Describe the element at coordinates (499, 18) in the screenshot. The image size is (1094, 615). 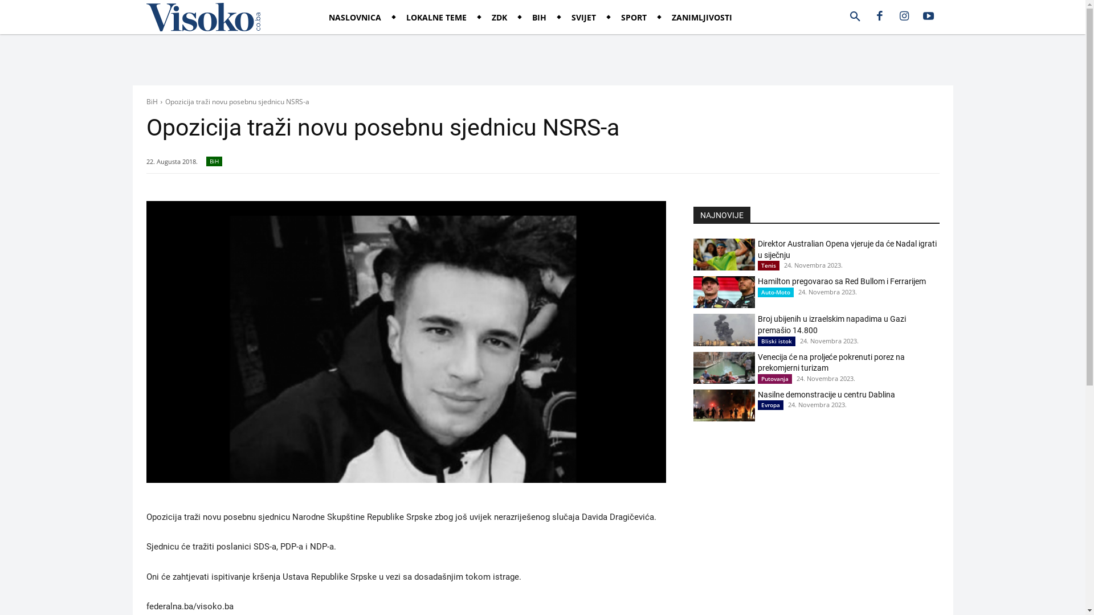
I see `ZDK` at that location.